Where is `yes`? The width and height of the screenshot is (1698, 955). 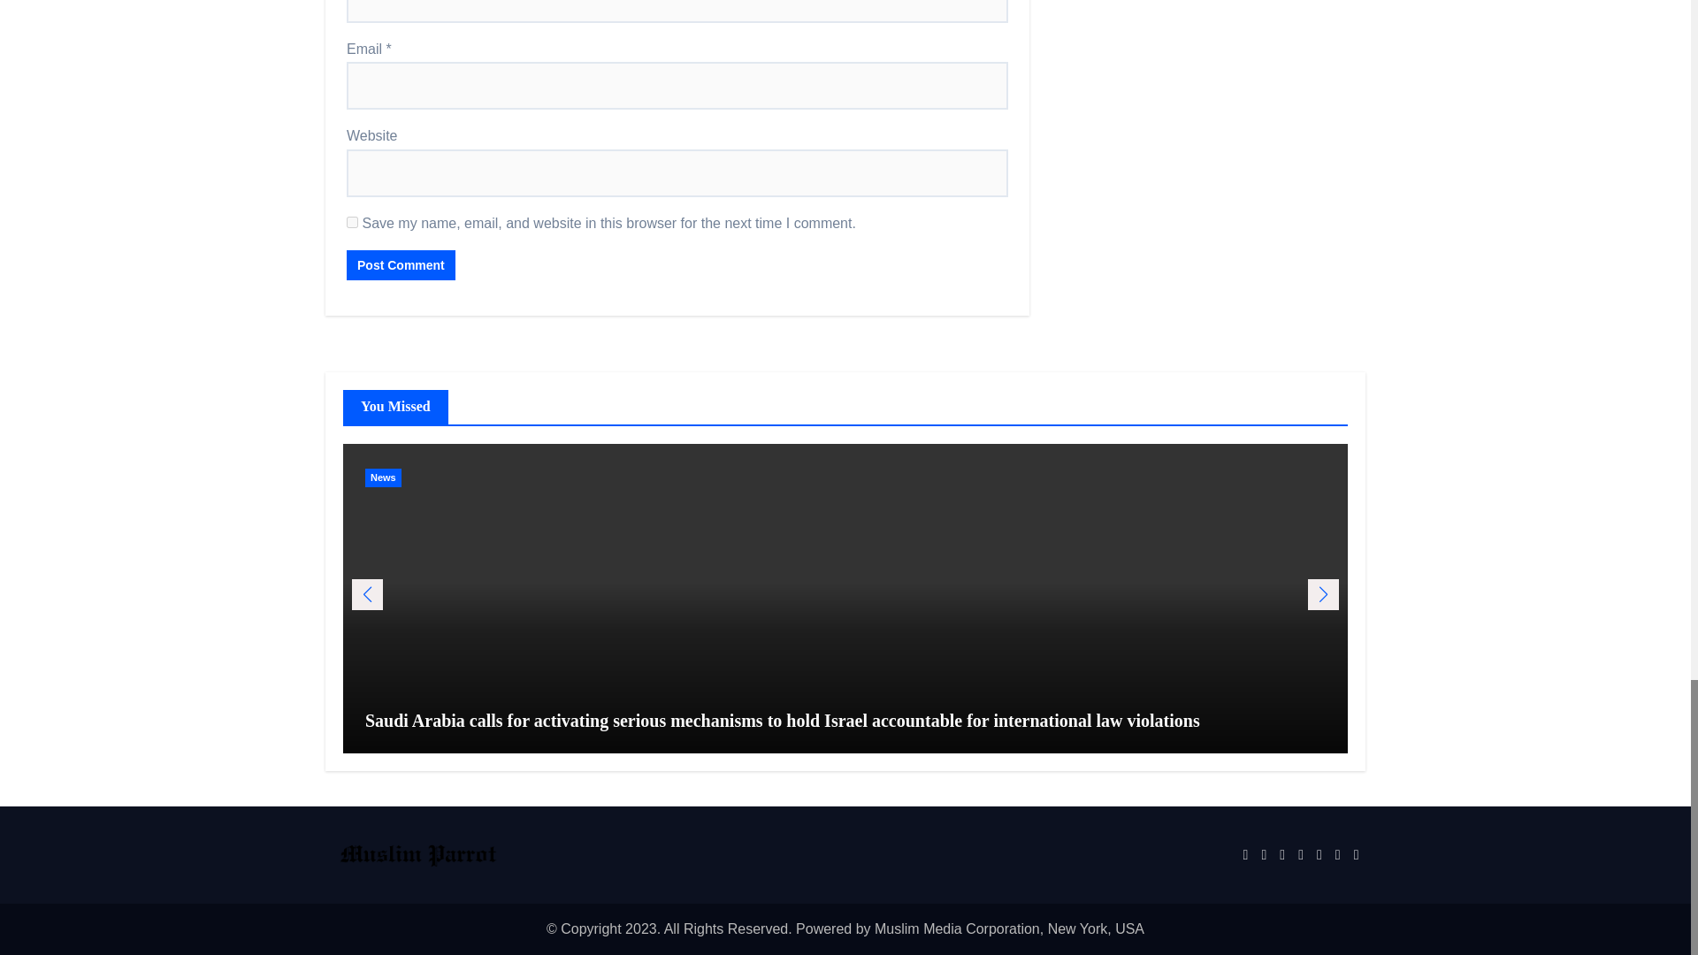 yes is located at coordinates (352, 223).